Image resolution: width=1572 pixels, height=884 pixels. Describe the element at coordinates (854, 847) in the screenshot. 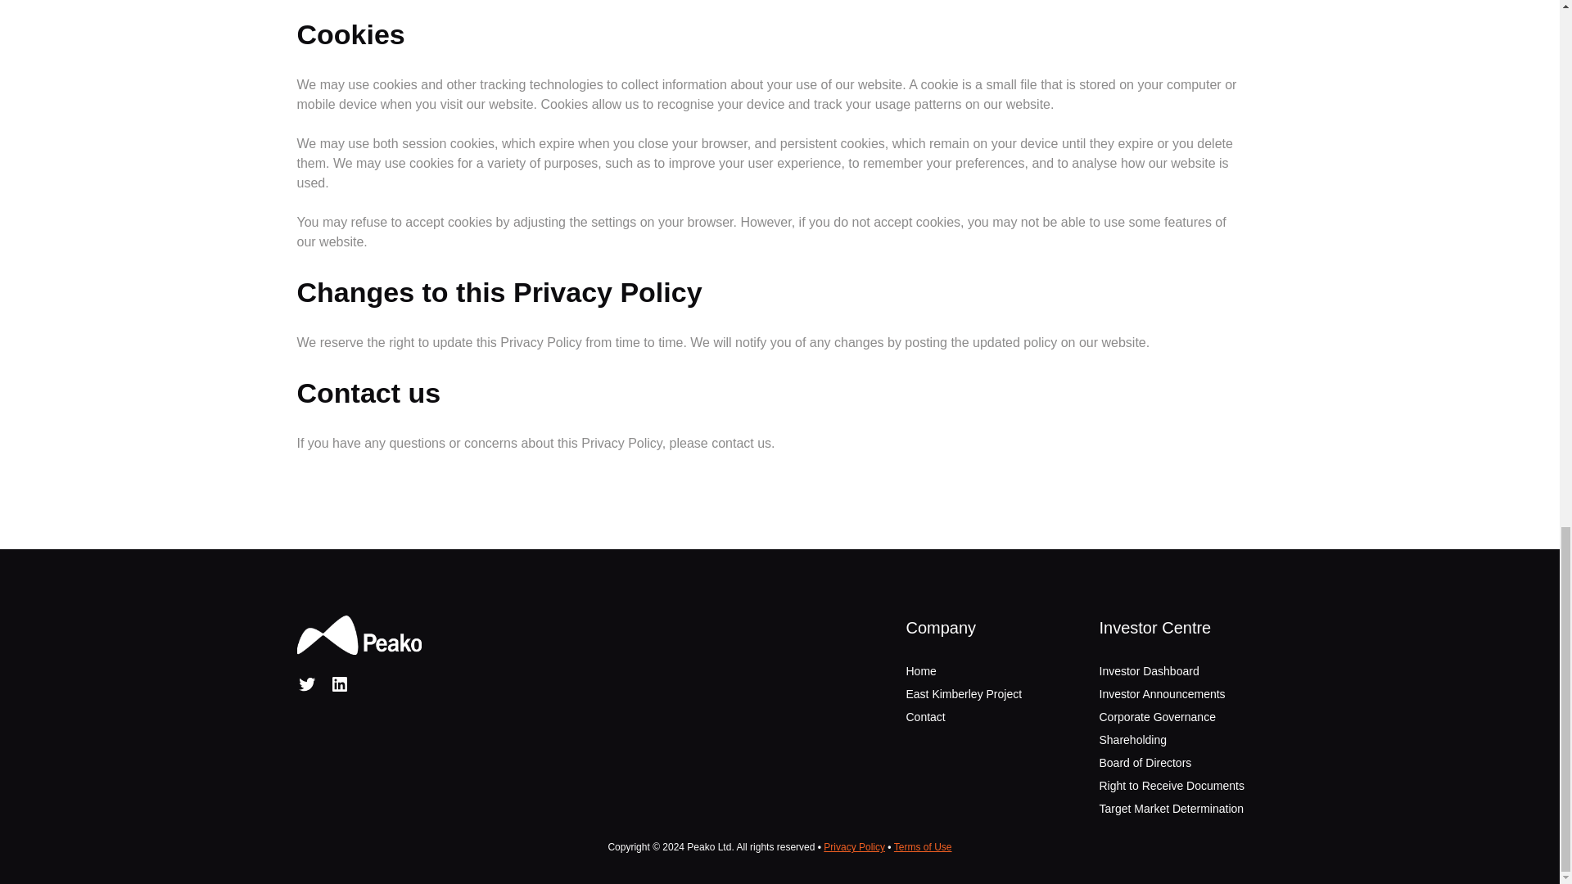

I see `Privacy Policy` at that location.